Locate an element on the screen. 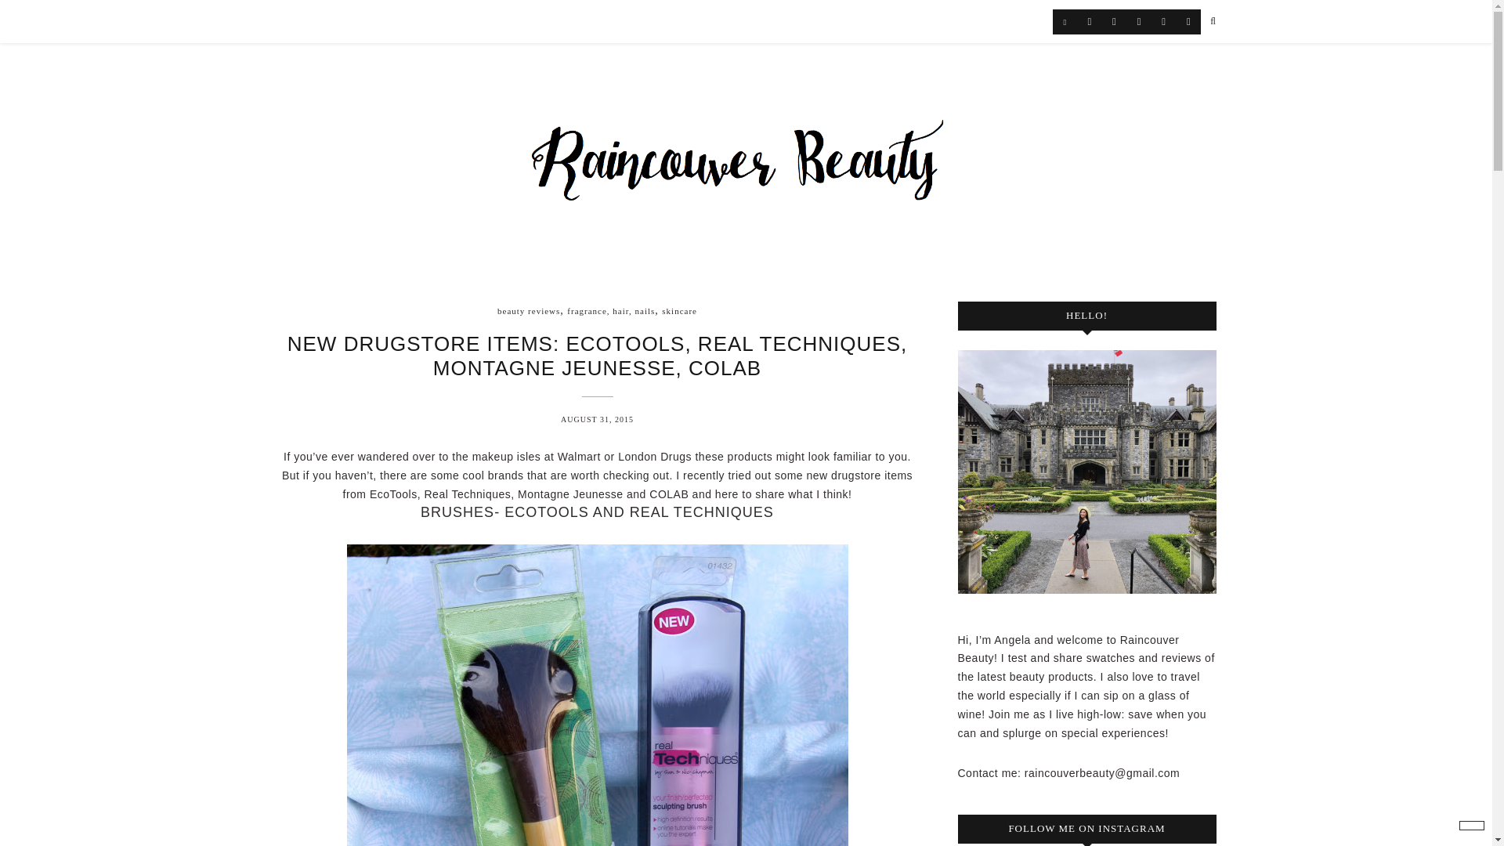 The image size is (1504, 846). Facebook is located at coordinates (1139, 22).